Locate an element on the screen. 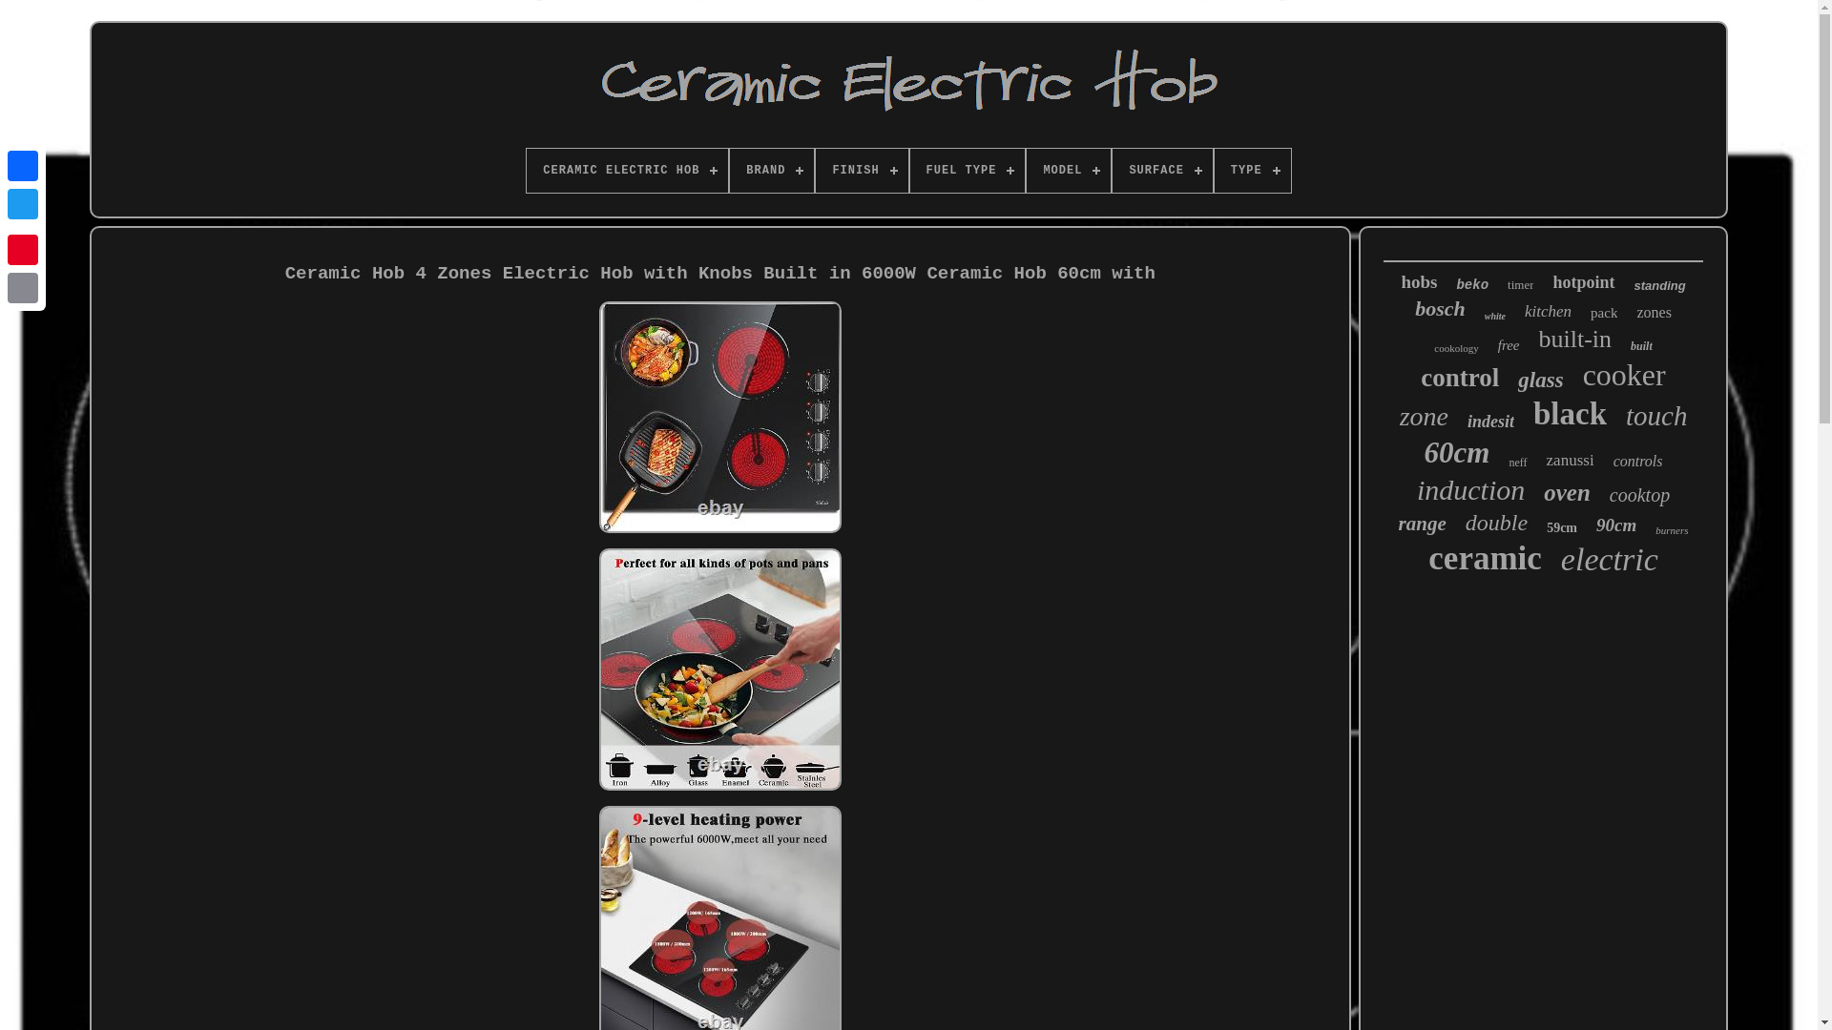 The width and height of the screenshot is (1832, 1030). CERAMIC ELECTRIC HOB is located at coordinates (627, 170).